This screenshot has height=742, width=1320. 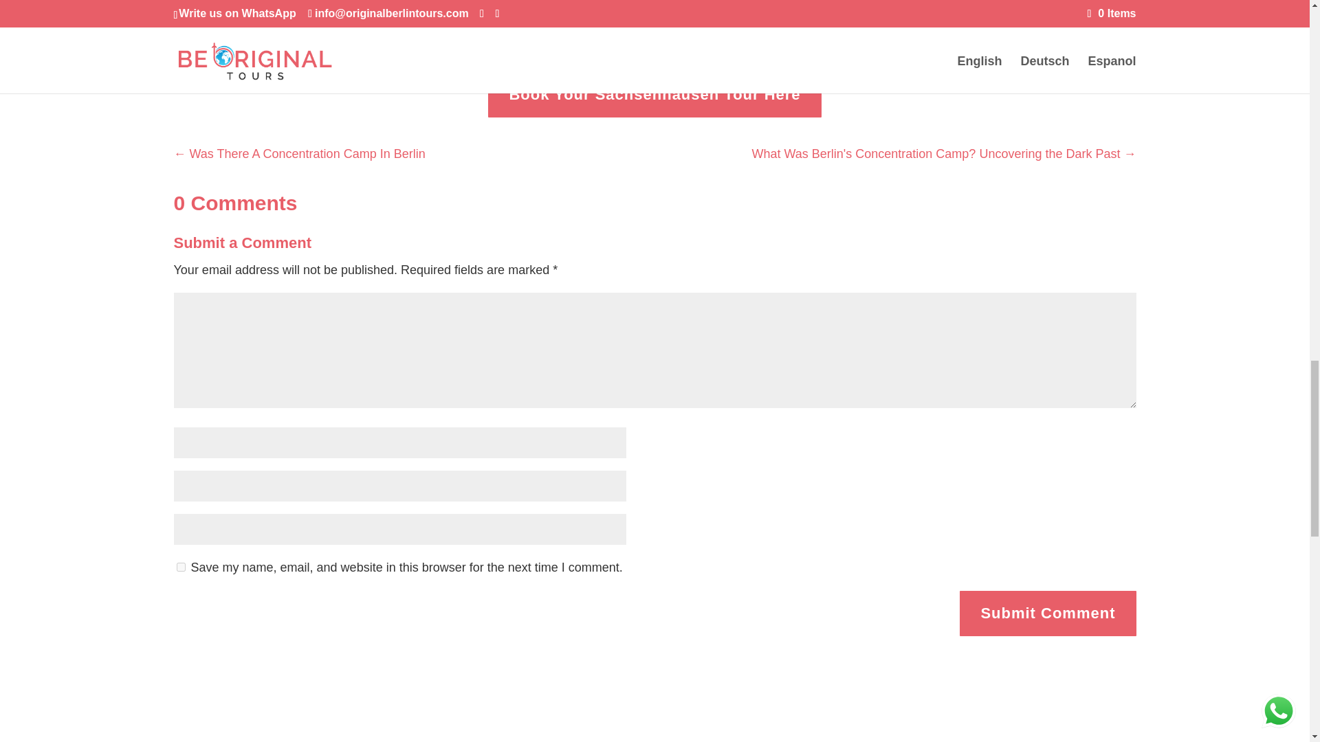 I want to click on yes, so click(x=180, y=566).